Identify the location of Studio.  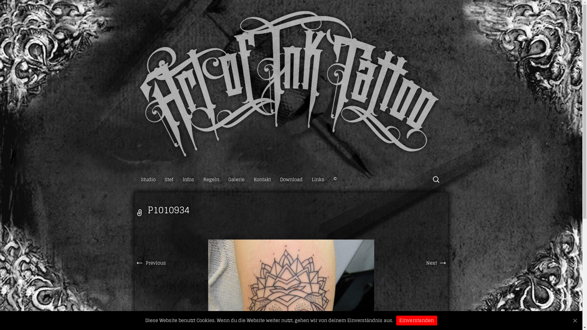
(146, 180).